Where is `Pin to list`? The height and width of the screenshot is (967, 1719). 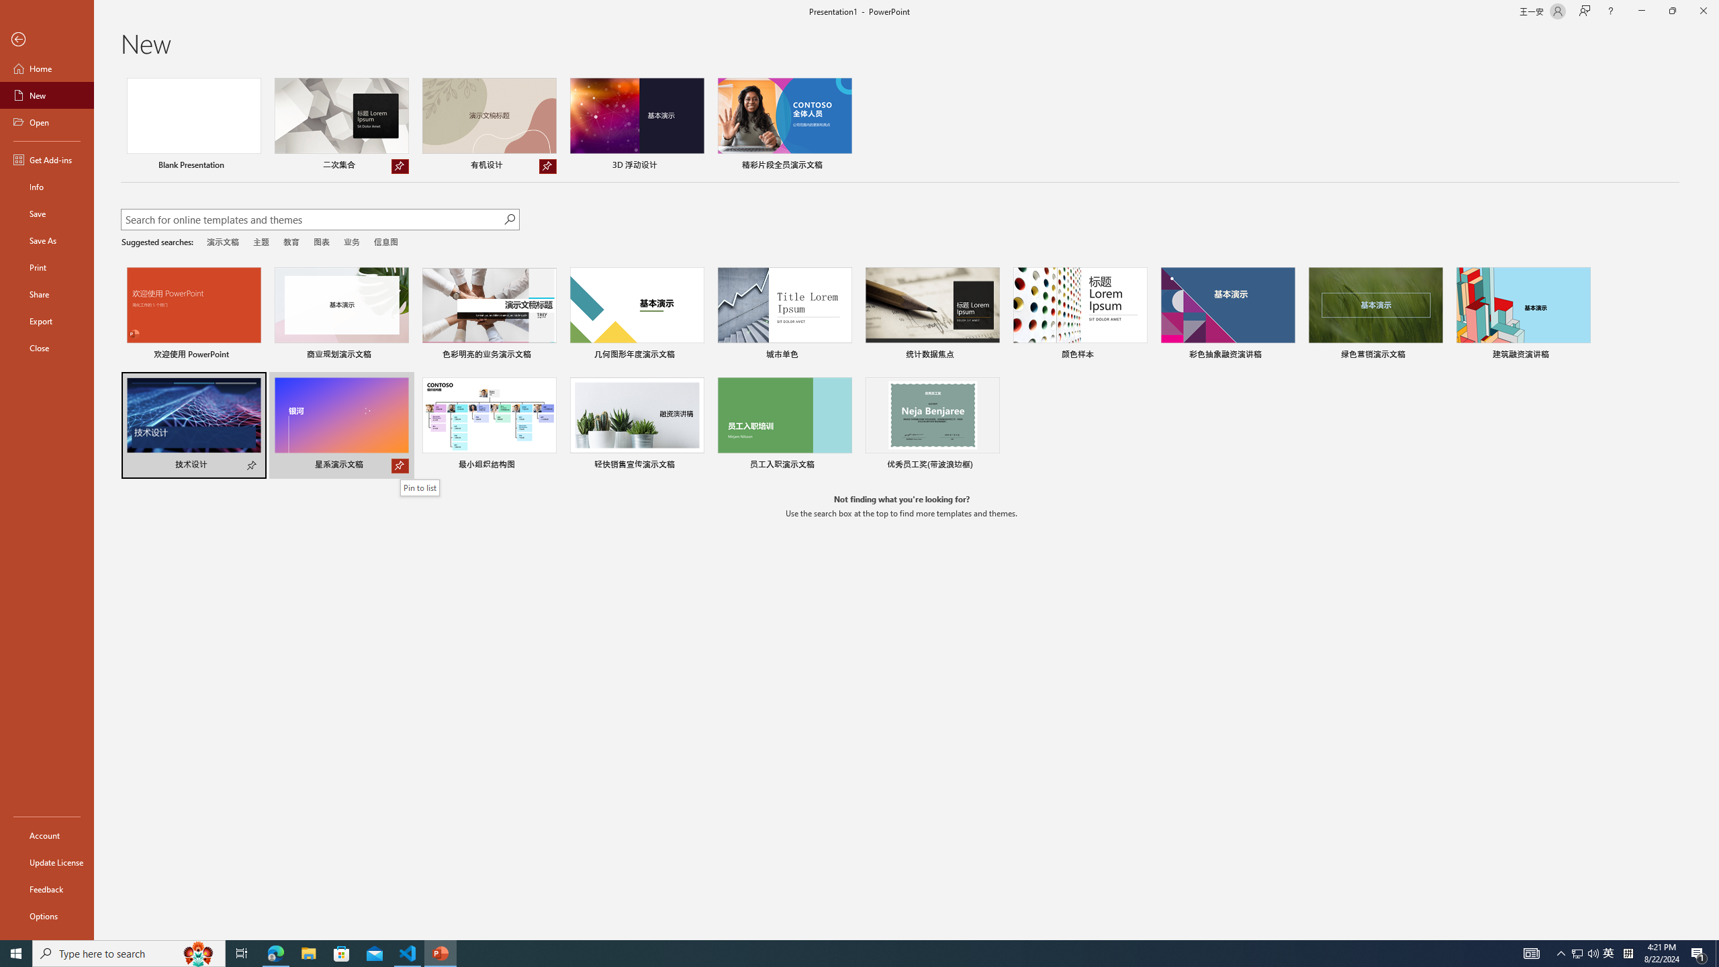
Pin to list is located at coordinates (990, 466).